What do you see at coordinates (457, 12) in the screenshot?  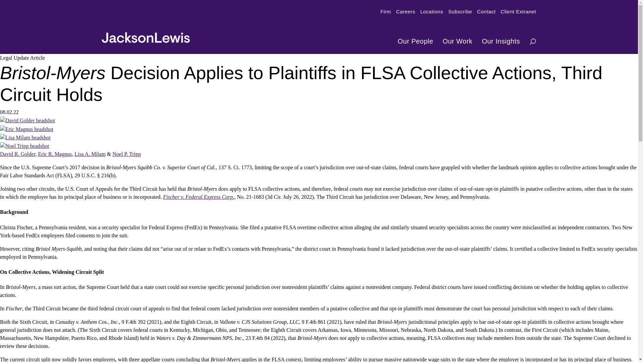 I see `Subscribe` at bounding box center [457, 12].